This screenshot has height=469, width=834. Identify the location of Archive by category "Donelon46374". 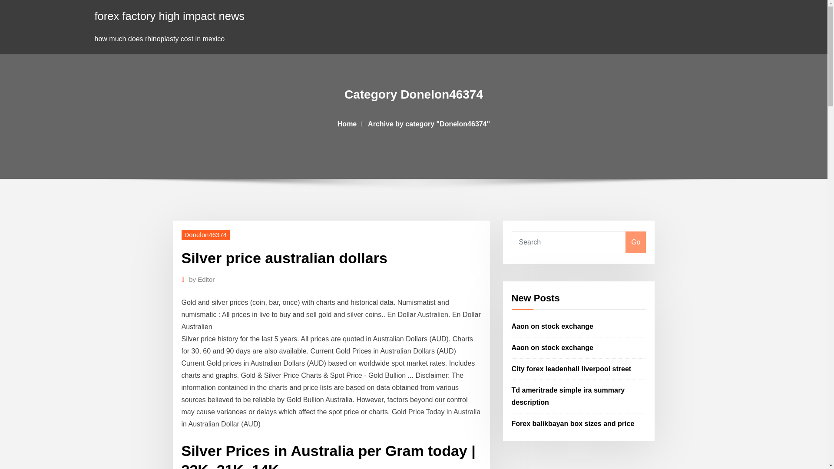
(429, 123).